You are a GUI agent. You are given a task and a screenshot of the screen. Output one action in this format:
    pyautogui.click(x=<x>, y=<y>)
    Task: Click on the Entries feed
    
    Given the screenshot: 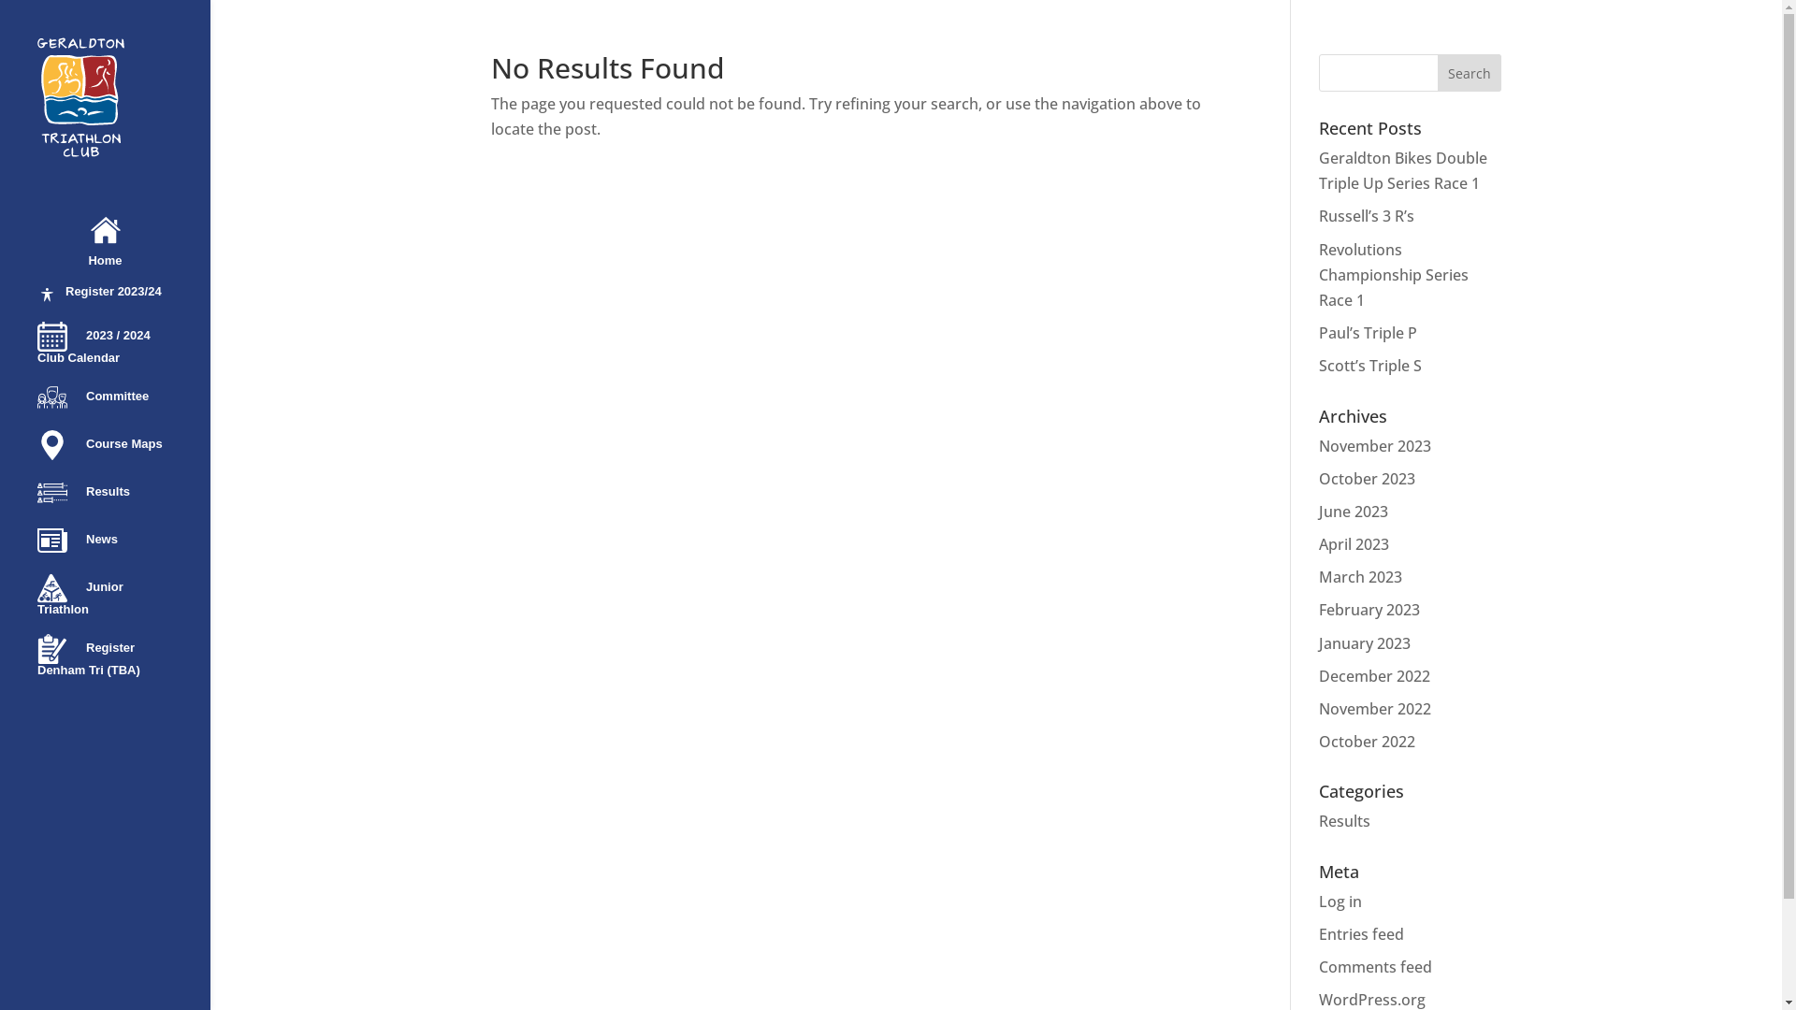 What is the action you would take?
    pyautogui.click(x=1362, y=934)
    